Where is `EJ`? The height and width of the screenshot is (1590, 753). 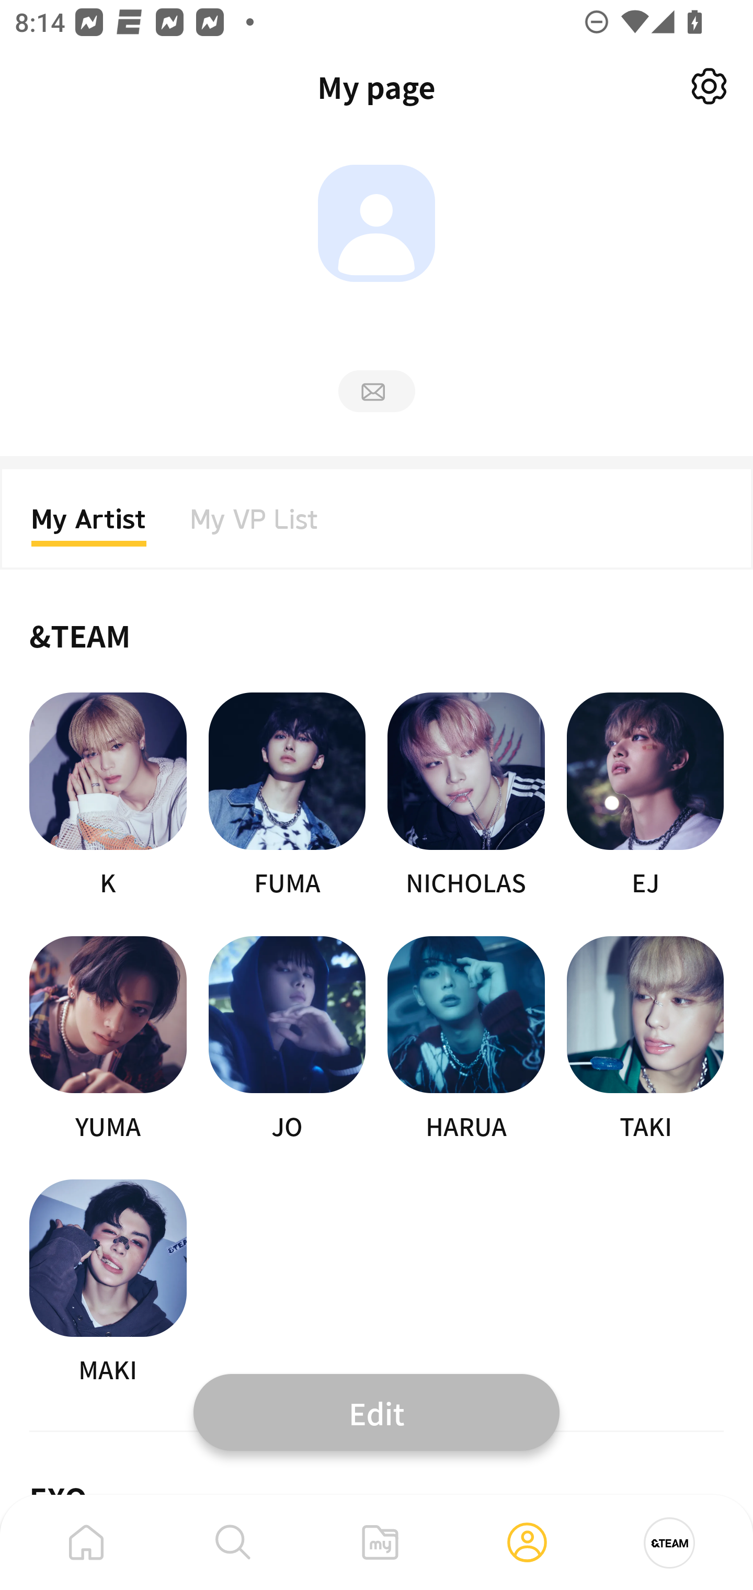 EJ is located at coordinates (645, 796).